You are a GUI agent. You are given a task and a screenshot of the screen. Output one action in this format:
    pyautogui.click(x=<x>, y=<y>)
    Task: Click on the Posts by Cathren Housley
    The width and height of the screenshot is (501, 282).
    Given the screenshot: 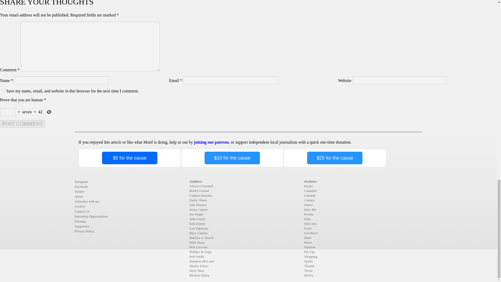 What is the action you would take?
    pyautogui.click(x=201, y=195)
    